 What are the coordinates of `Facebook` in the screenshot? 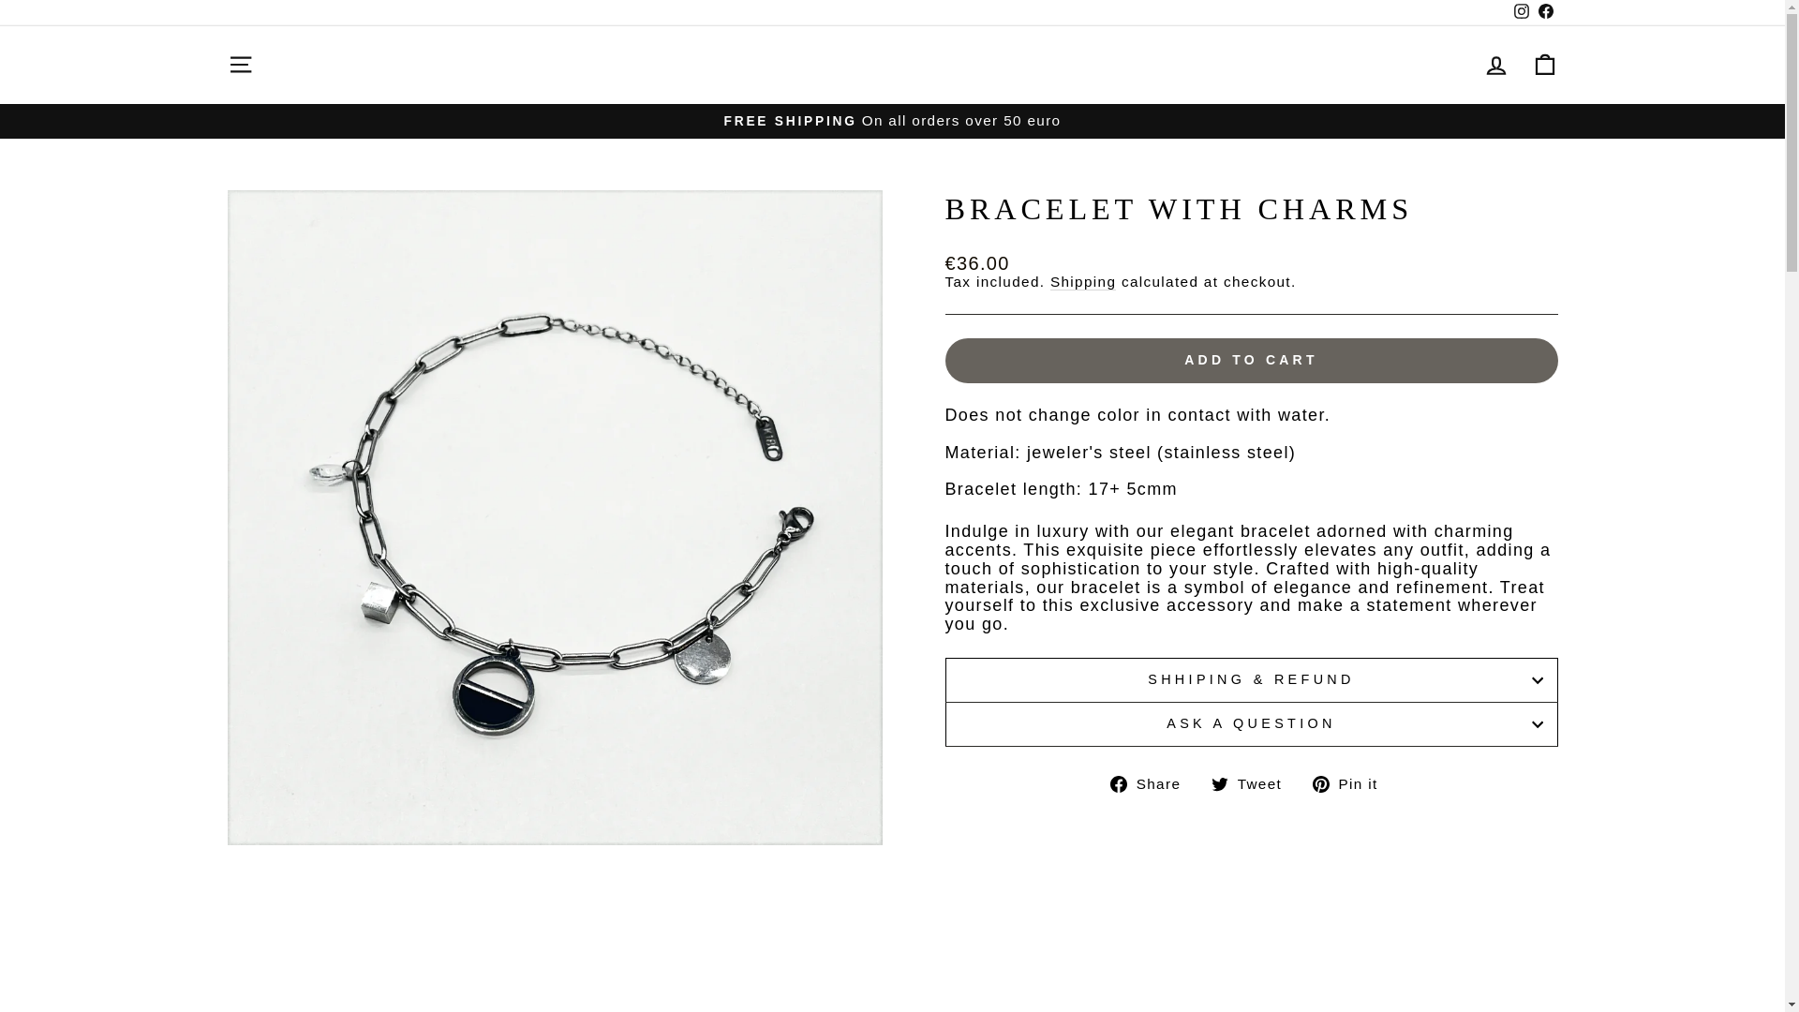 It's located at (240, 64).